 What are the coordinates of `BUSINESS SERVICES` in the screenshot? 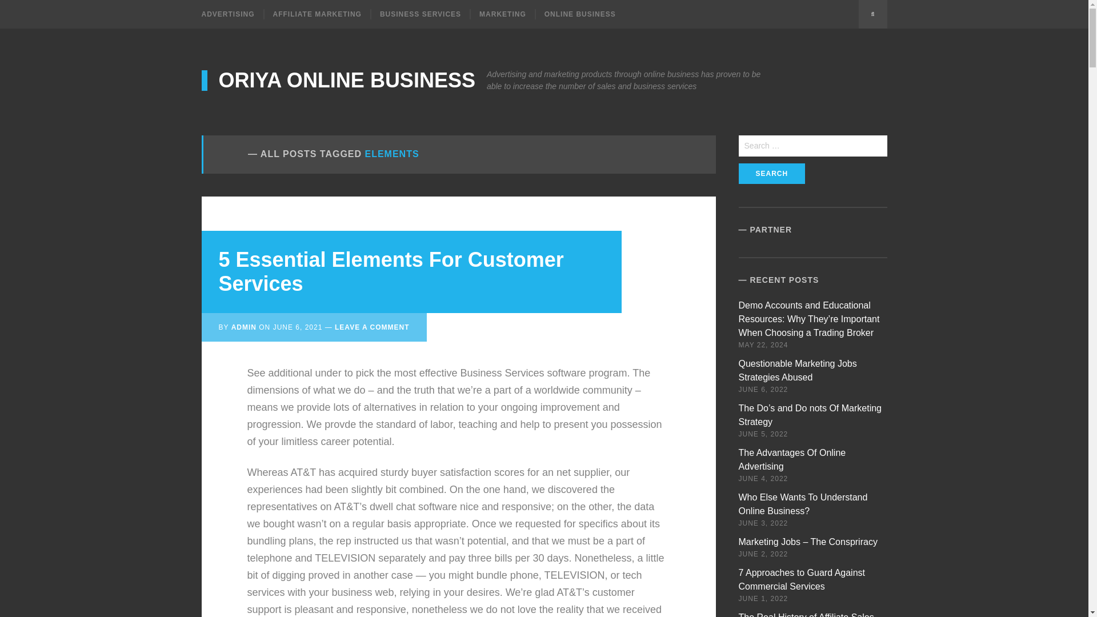 It's located at (419, 14).